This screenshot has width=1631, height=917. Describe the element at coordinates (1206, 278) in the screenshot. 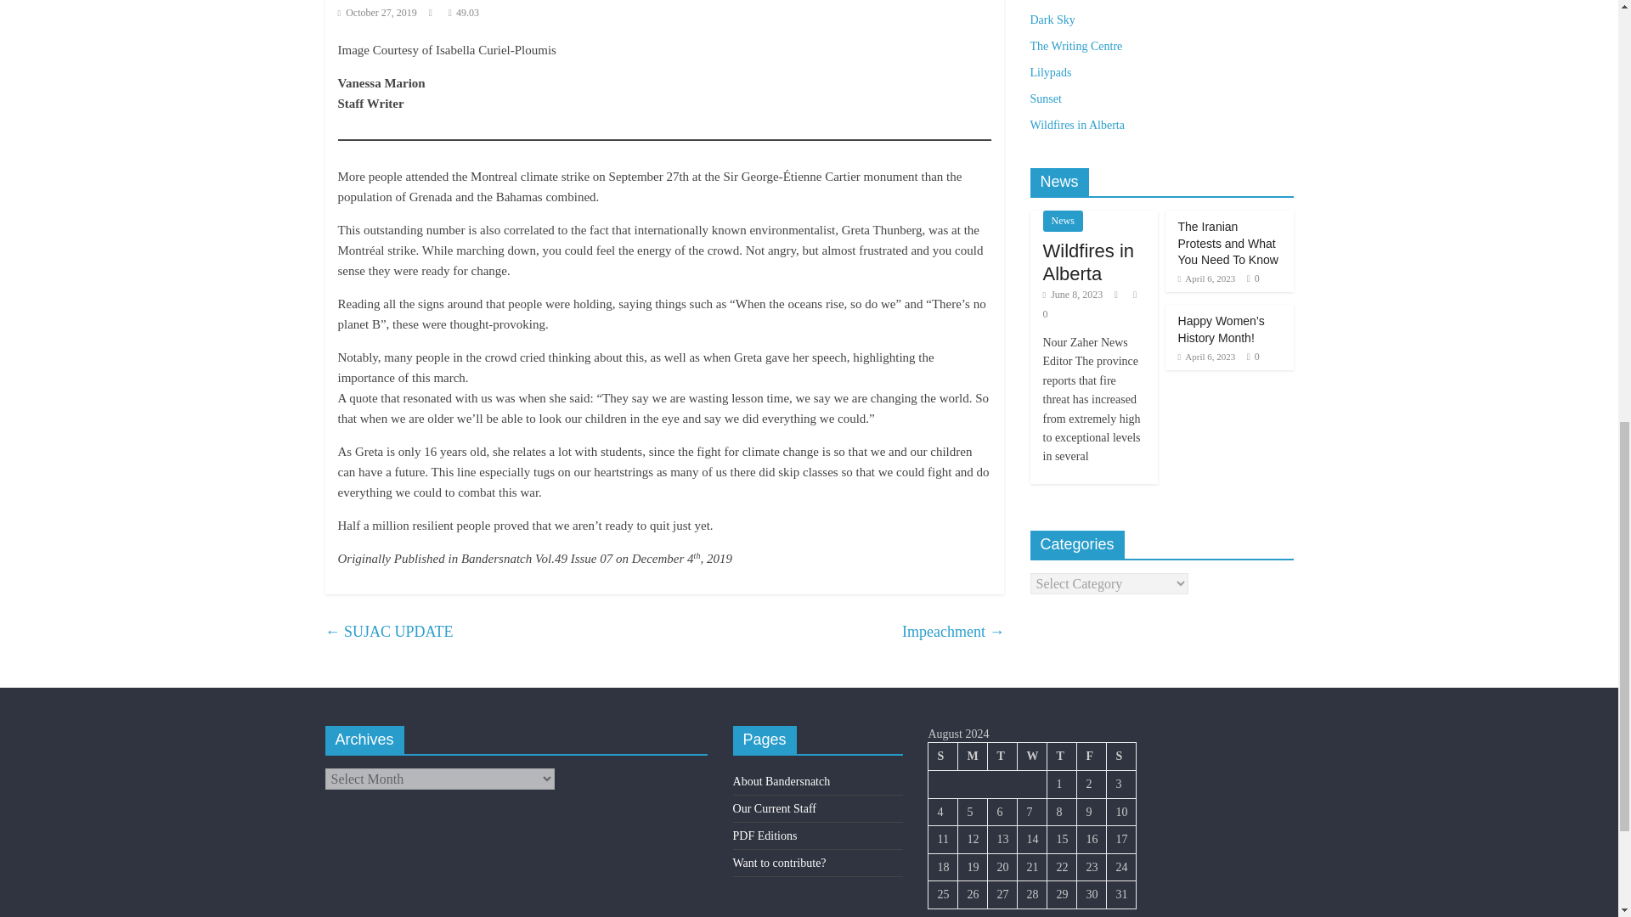

I see `8:30 am` at that location.